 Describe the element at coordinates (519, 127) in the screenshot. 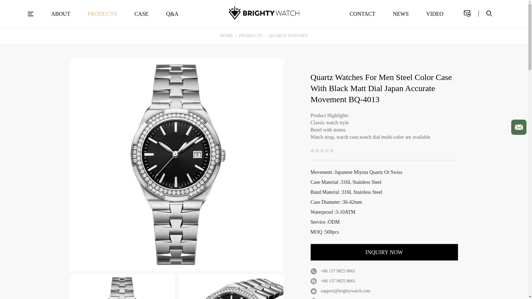

I see `email` at that location.